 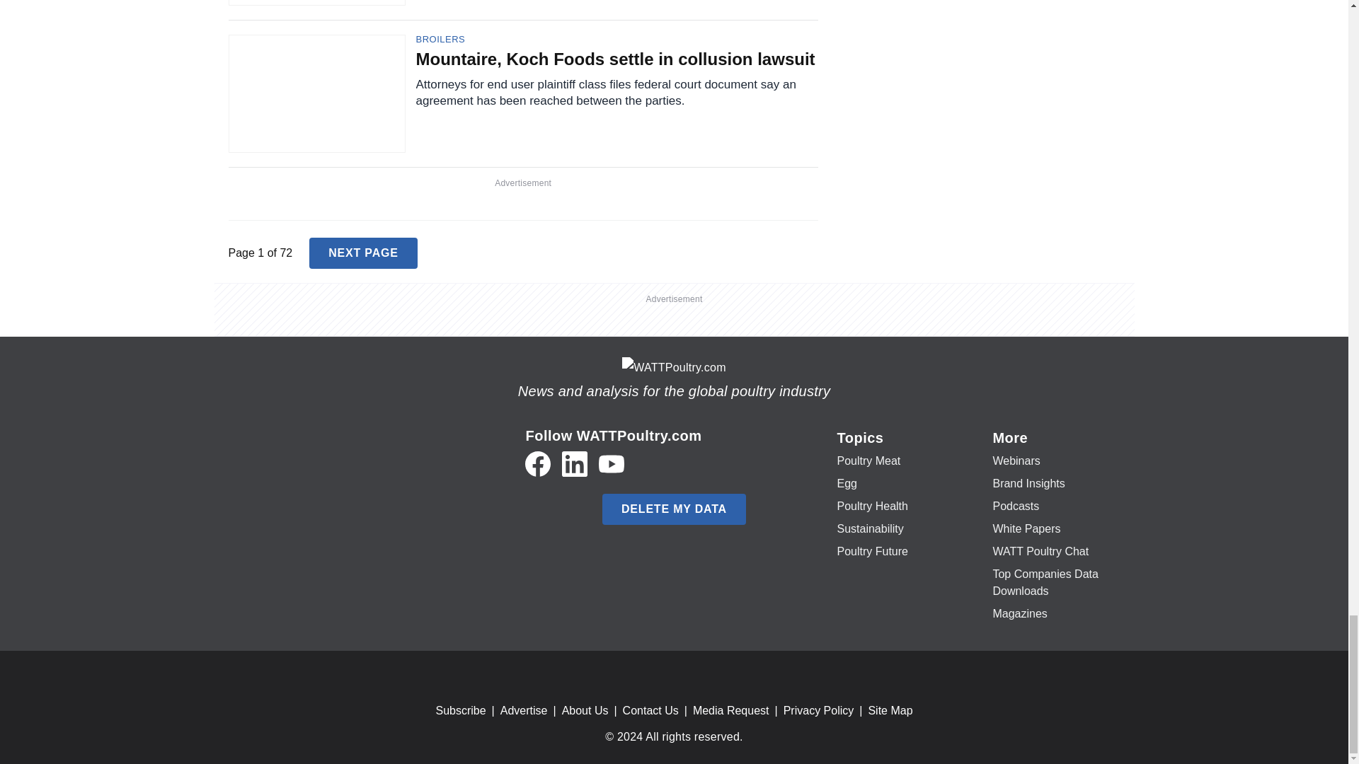 I want to click on YouTube icon, so click(x=612, y=464).